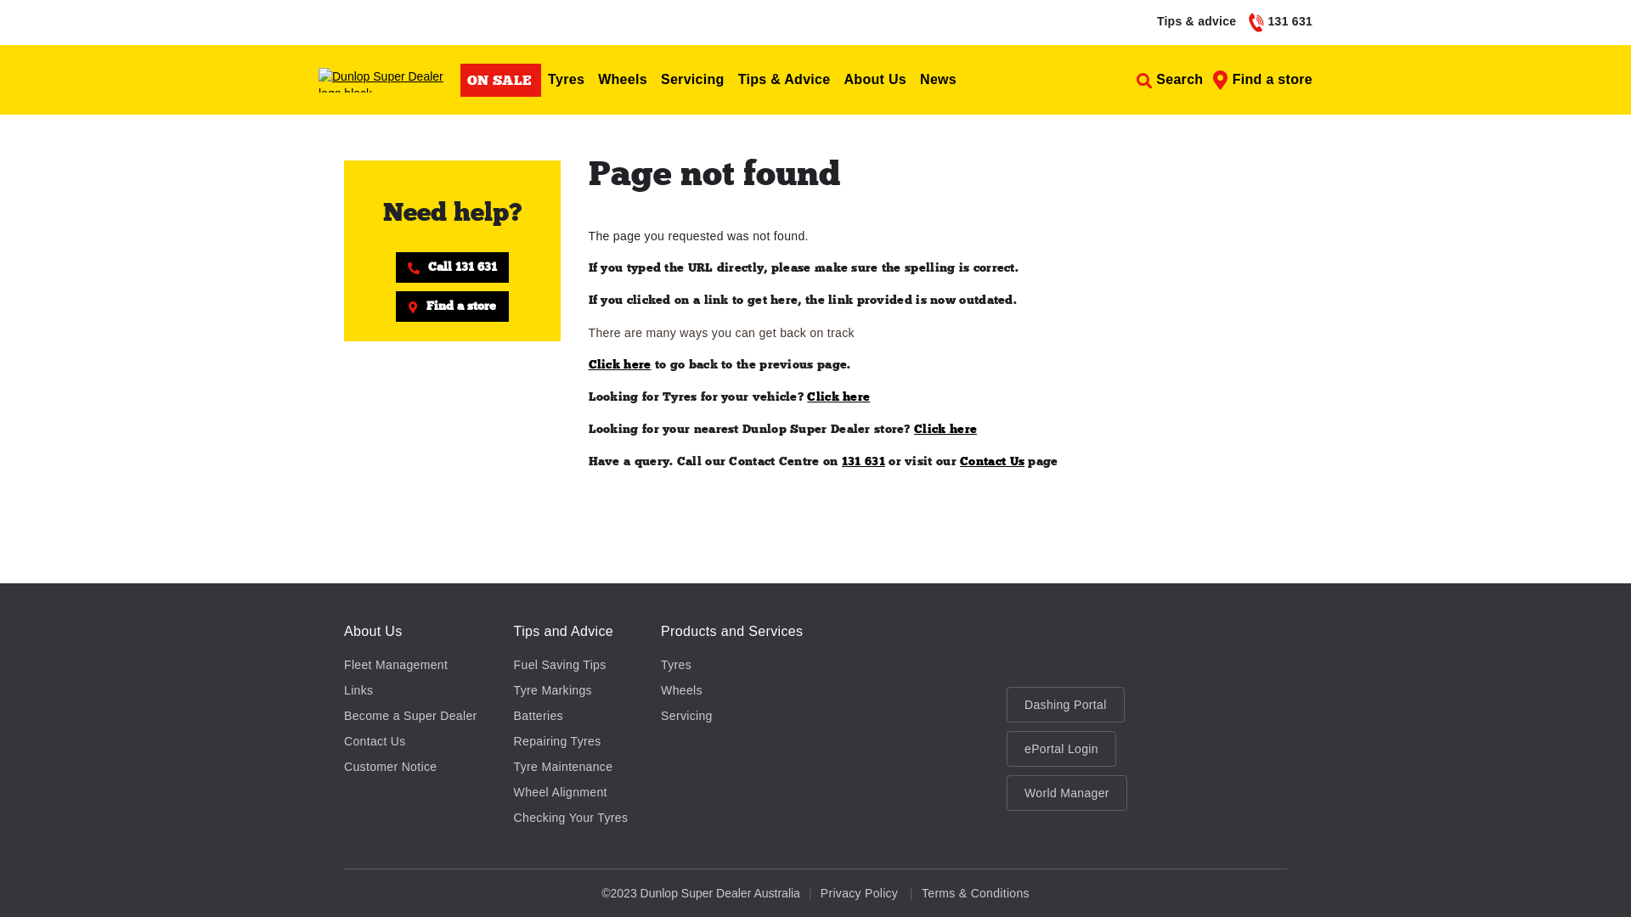  I want to click on Click here, so click(619, 365).